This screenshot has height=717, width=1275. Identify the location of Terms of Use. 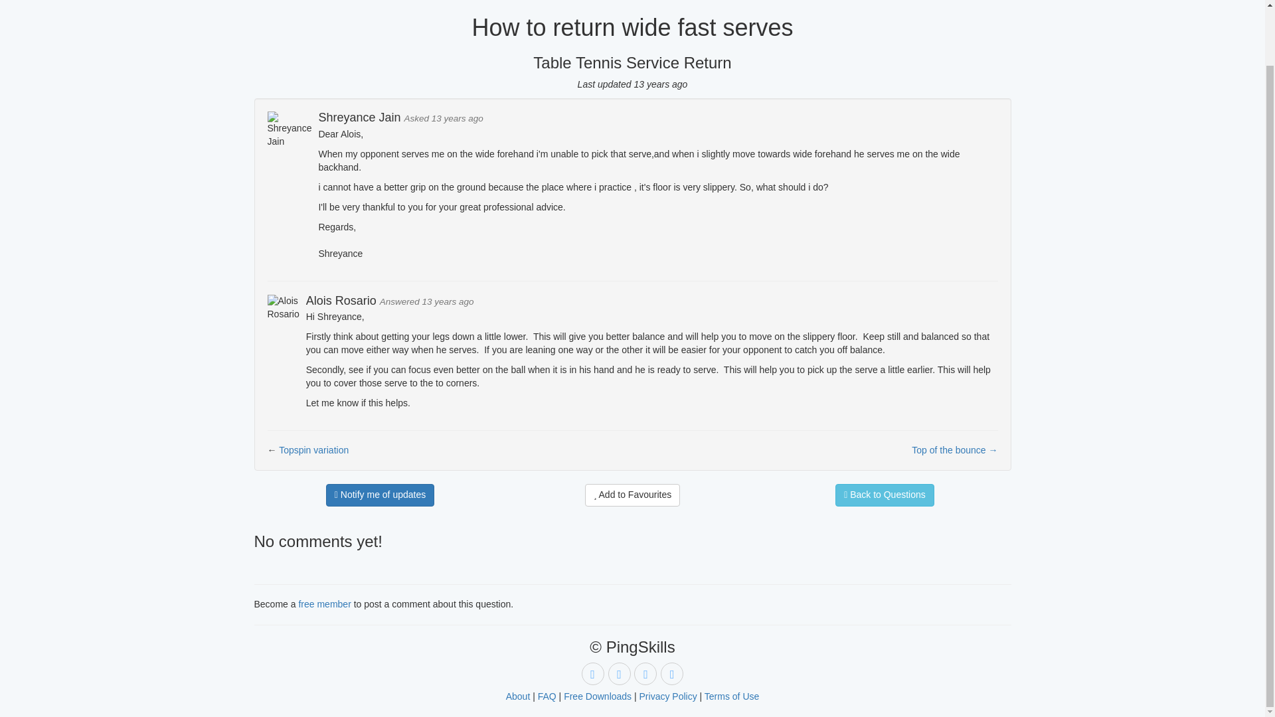
(732, 696).